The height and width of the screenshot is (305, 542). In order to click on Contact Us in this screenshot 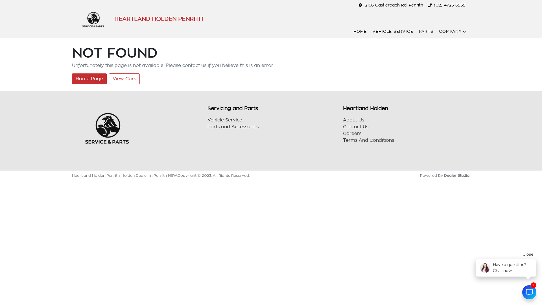, I will do `click(356, 127)`.